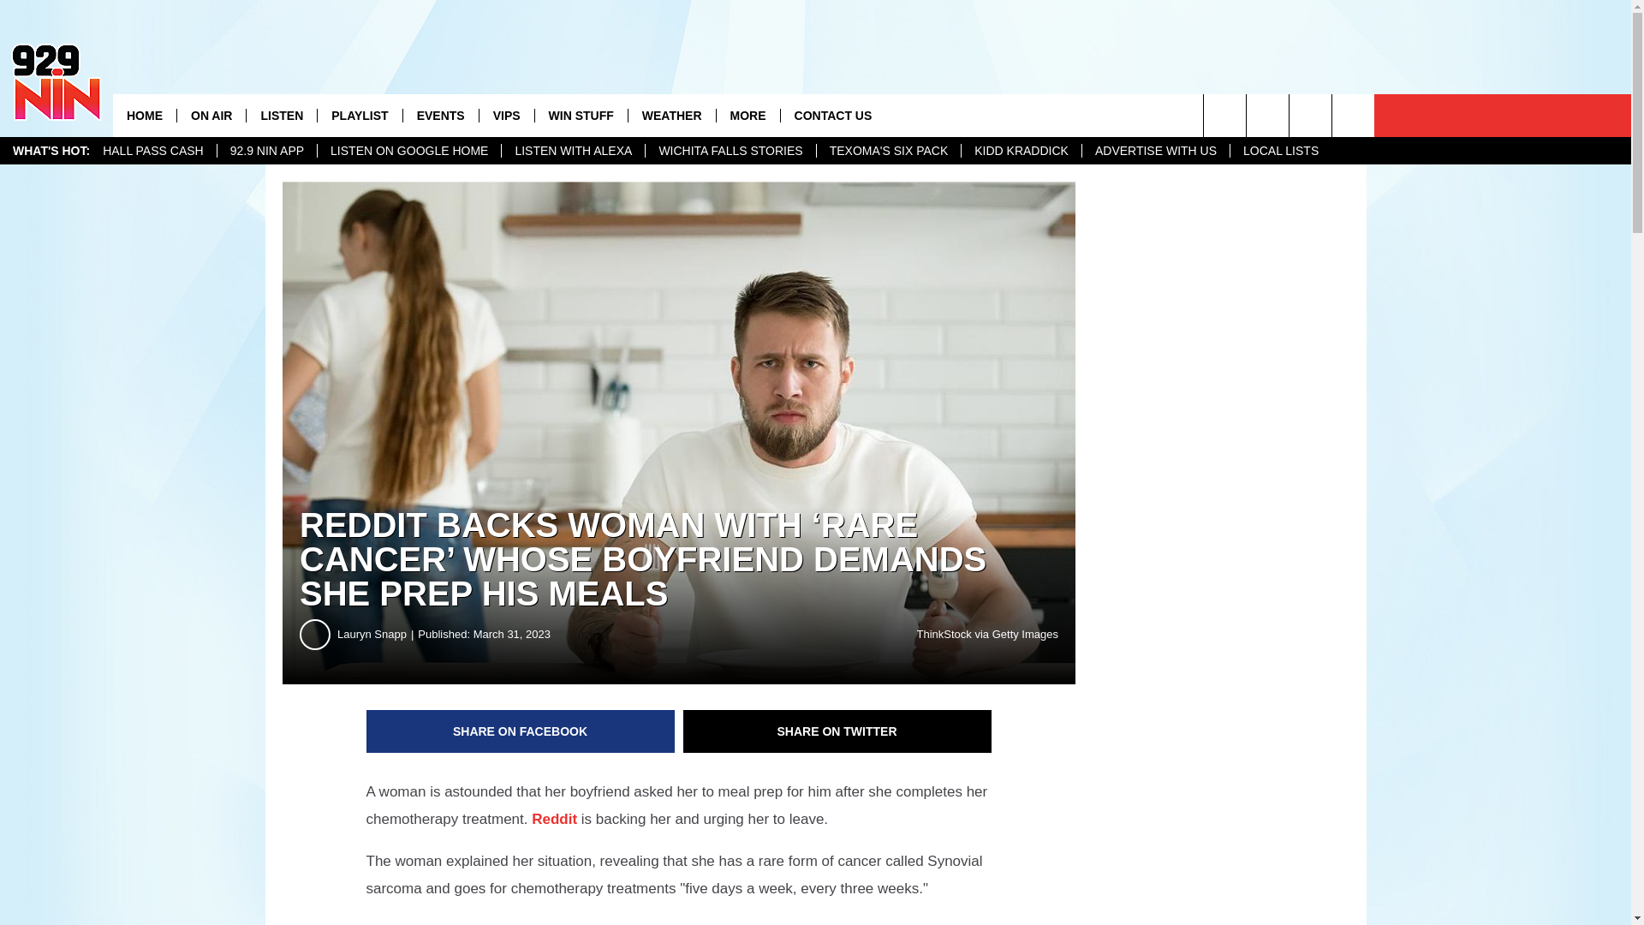 Image resolution: width=1644 pixels, height=925 pixels. What do you see at coordinates (281, 115) in the screenshot?
I see `LISTEN` at bounding box center [281, 115].